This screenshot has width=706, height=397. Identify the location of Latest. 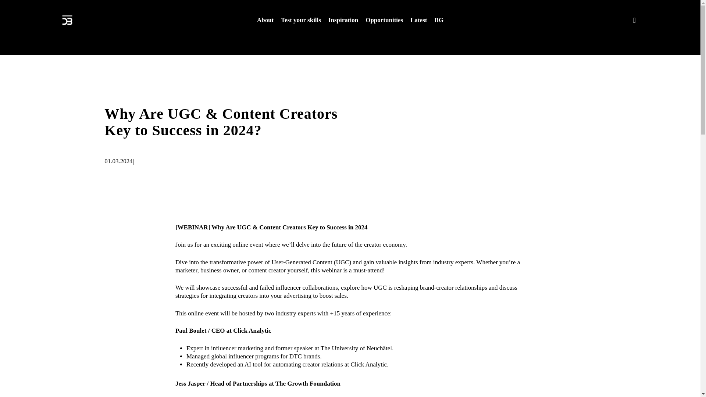
(418, 20).